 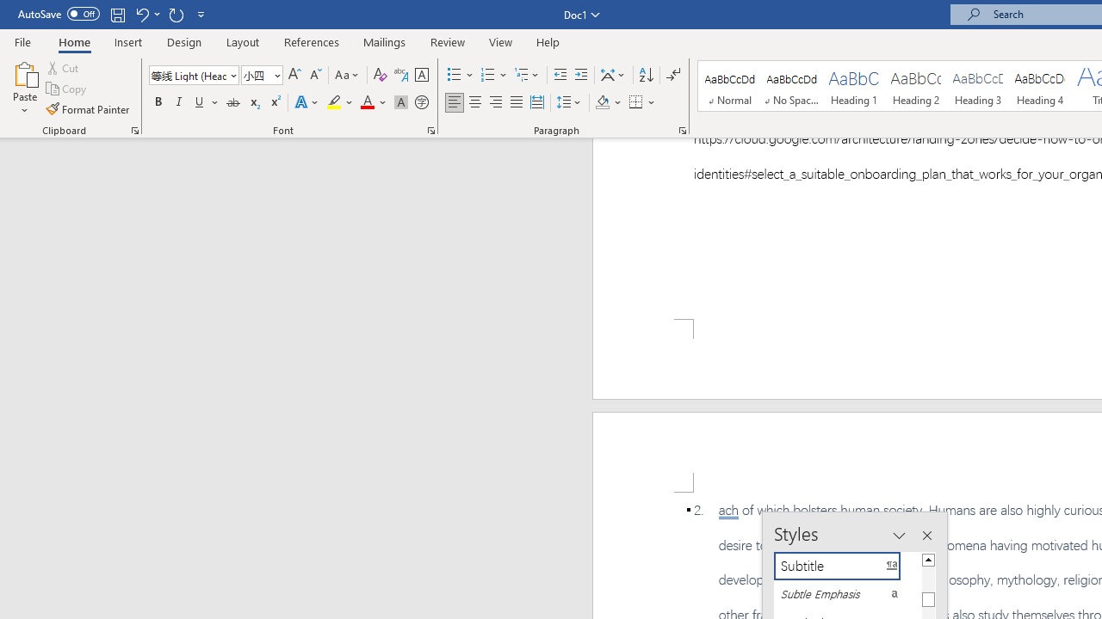 What do you see at coordinates (653, 103) in the screenshot?
I see `More Options` at bounding box center [653, 103].